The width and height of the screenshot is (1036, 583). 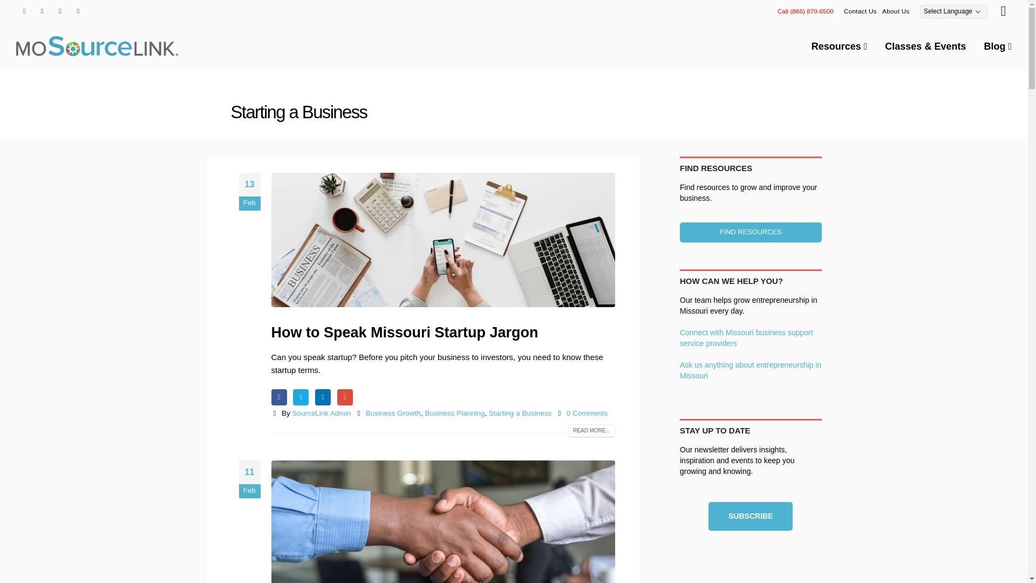 I want to click on Facebook, so click(x=24, y=11).